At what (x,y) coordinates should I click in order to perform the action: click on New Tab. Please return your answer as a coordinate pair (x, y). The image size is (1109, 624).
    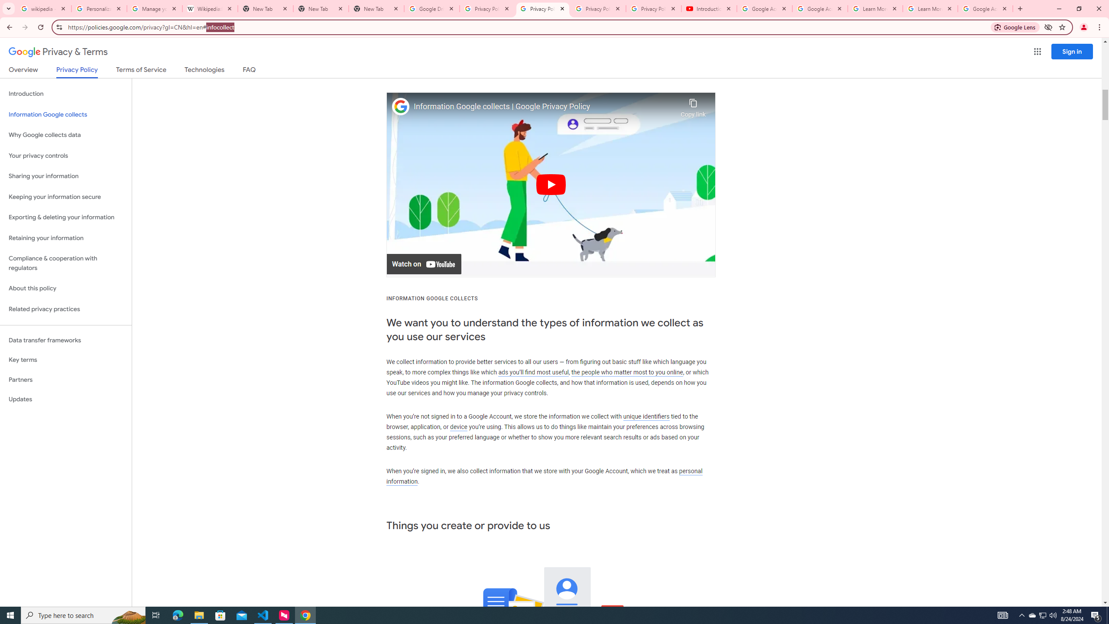
    Looking at the image, I should click on (321, 9).